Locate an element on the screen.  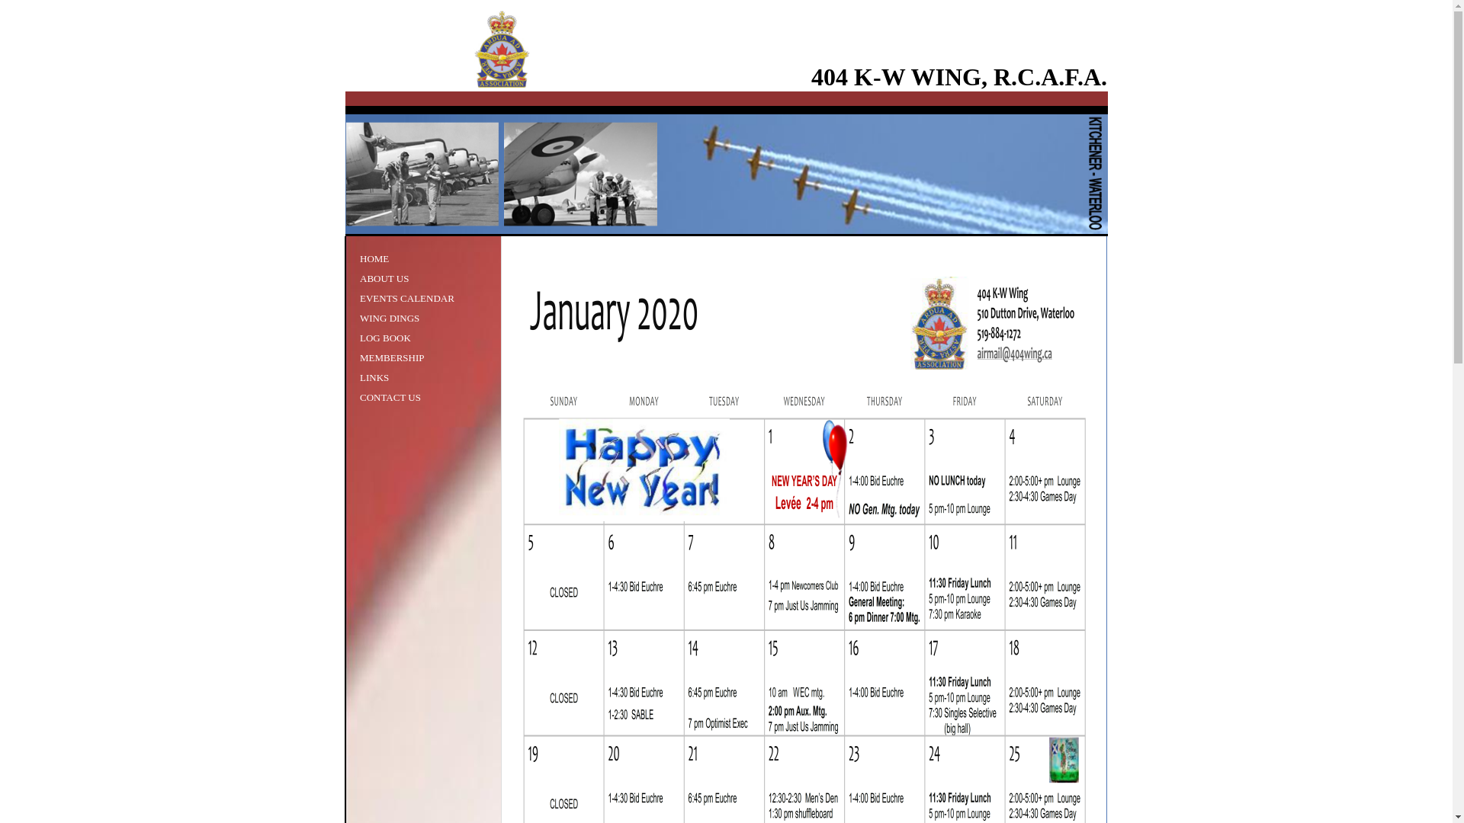
LINKS is located at coordinates (374, 378).